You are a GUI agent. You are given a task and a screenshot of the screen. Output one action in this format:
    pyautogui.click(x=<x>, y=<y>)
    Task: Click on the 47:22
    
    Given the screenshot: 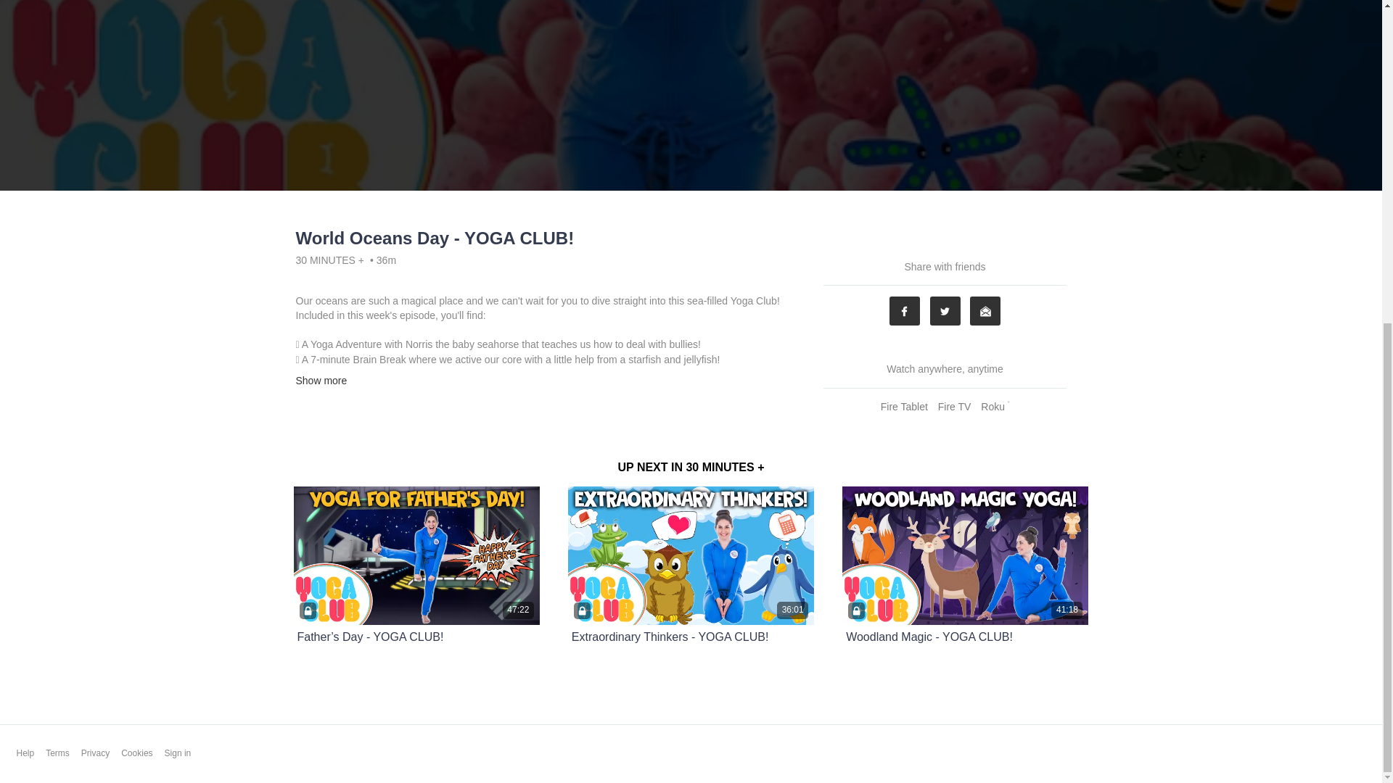 What is the action you would take?
    pyautogui.click(x=416, y=555)
    